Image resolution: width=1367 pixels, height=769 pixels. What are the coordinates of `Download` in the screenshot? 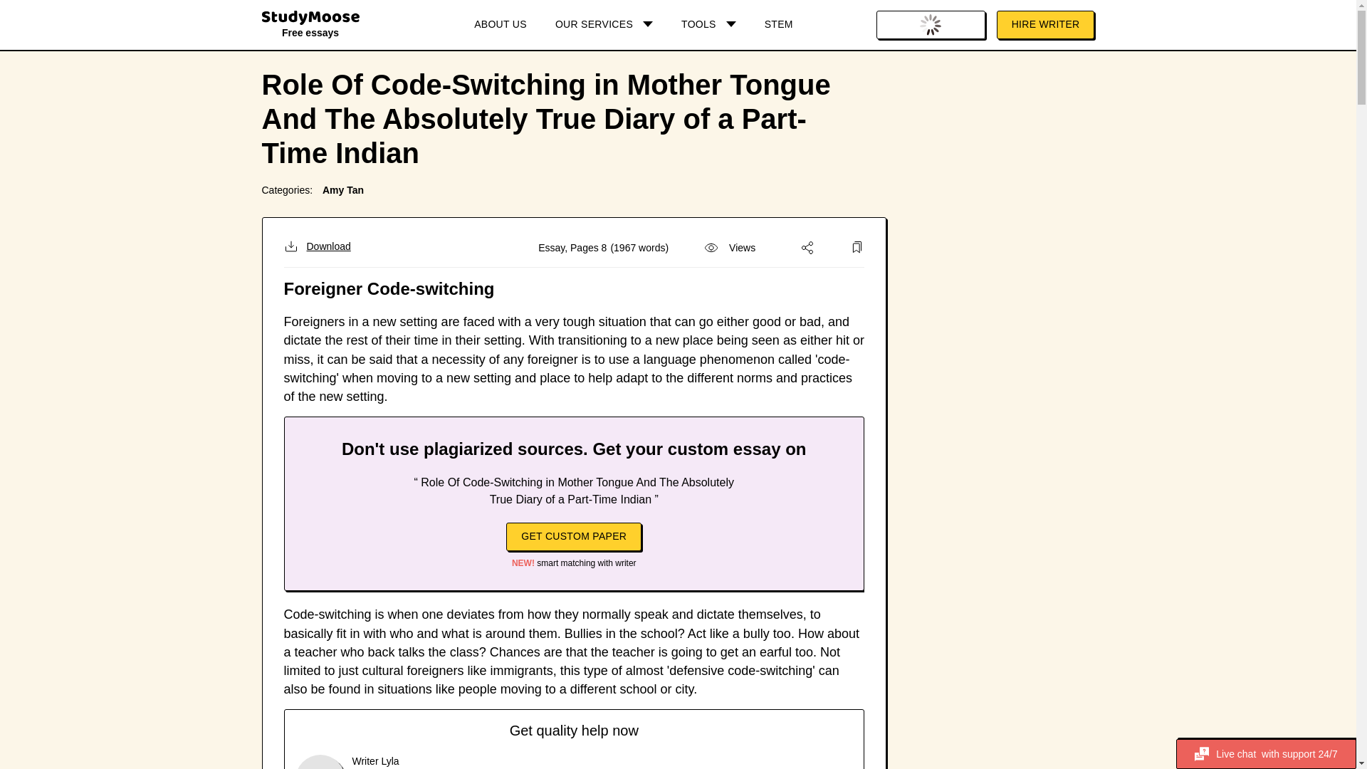 It's located at (316, 246).